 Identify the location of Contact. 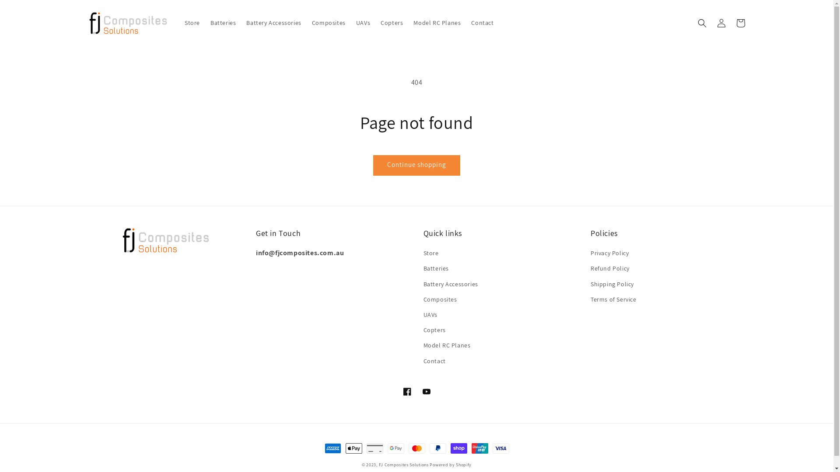
(435, 361).